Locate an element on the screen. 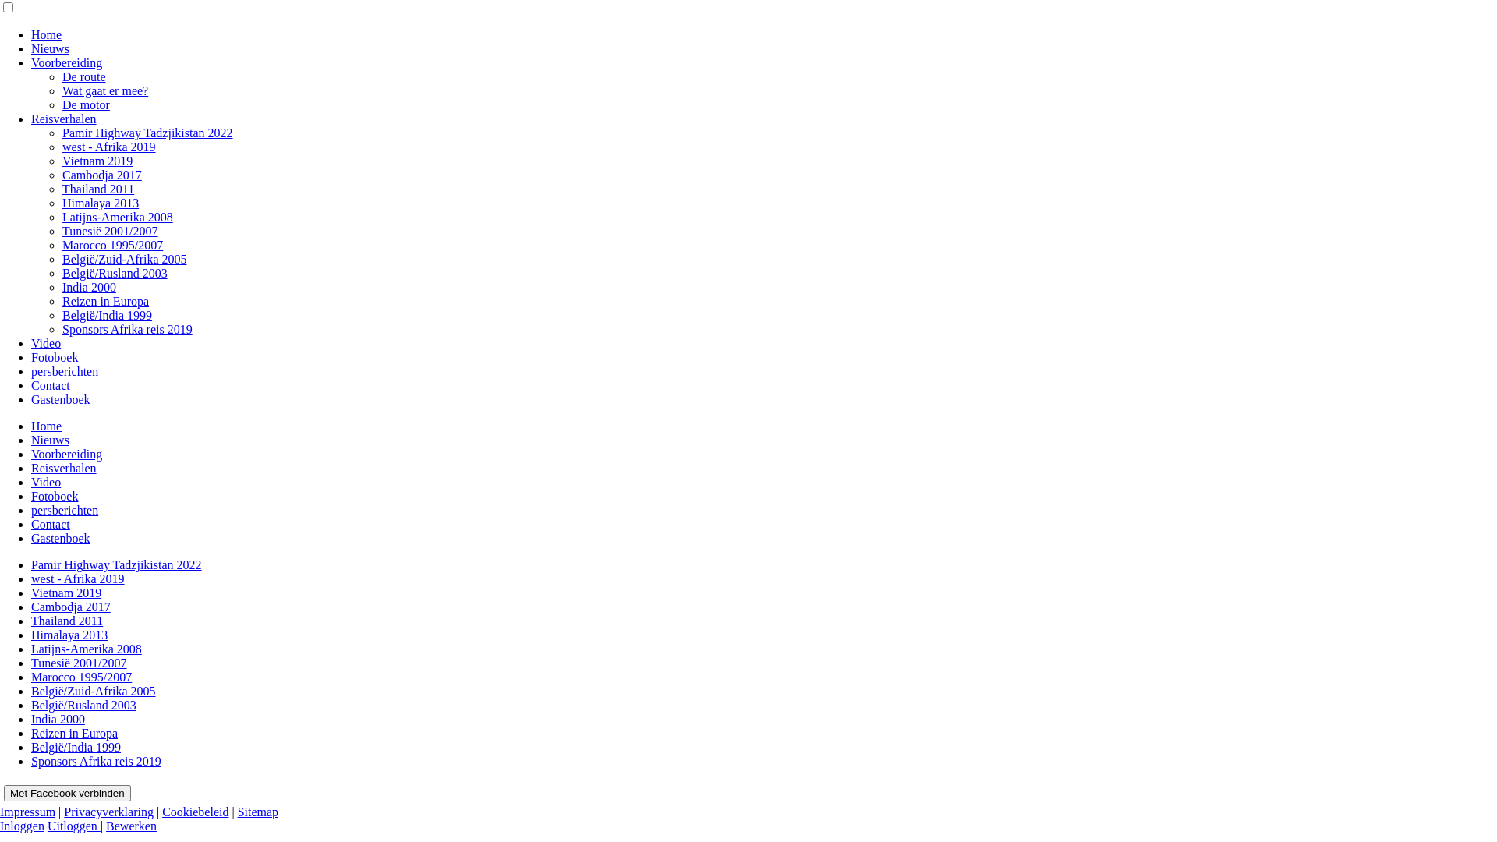 Image resolution: width=1497 pixels, height=842 pixels. Voorbereiding is located at coordinates (67, 62).